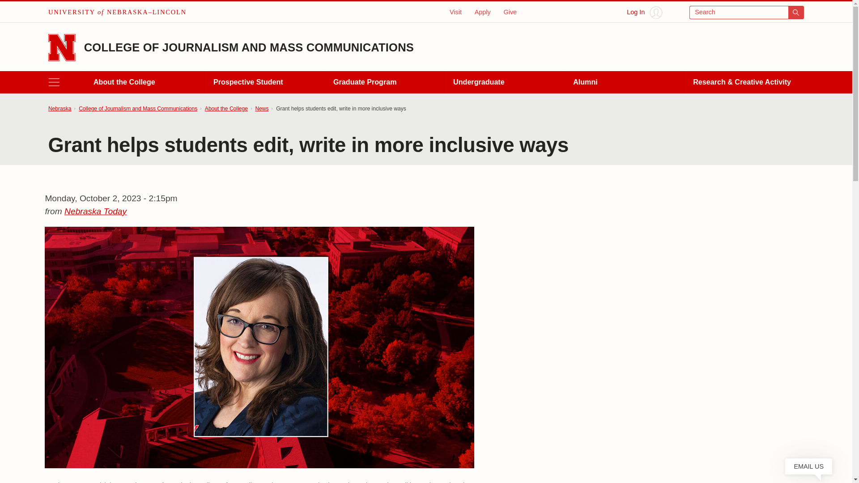 The height and width of the screenshot is (483, 859). What do you see at coordinates (644, 13) in the screenshot?
I see `Log In` at bounding box center [644, 13].